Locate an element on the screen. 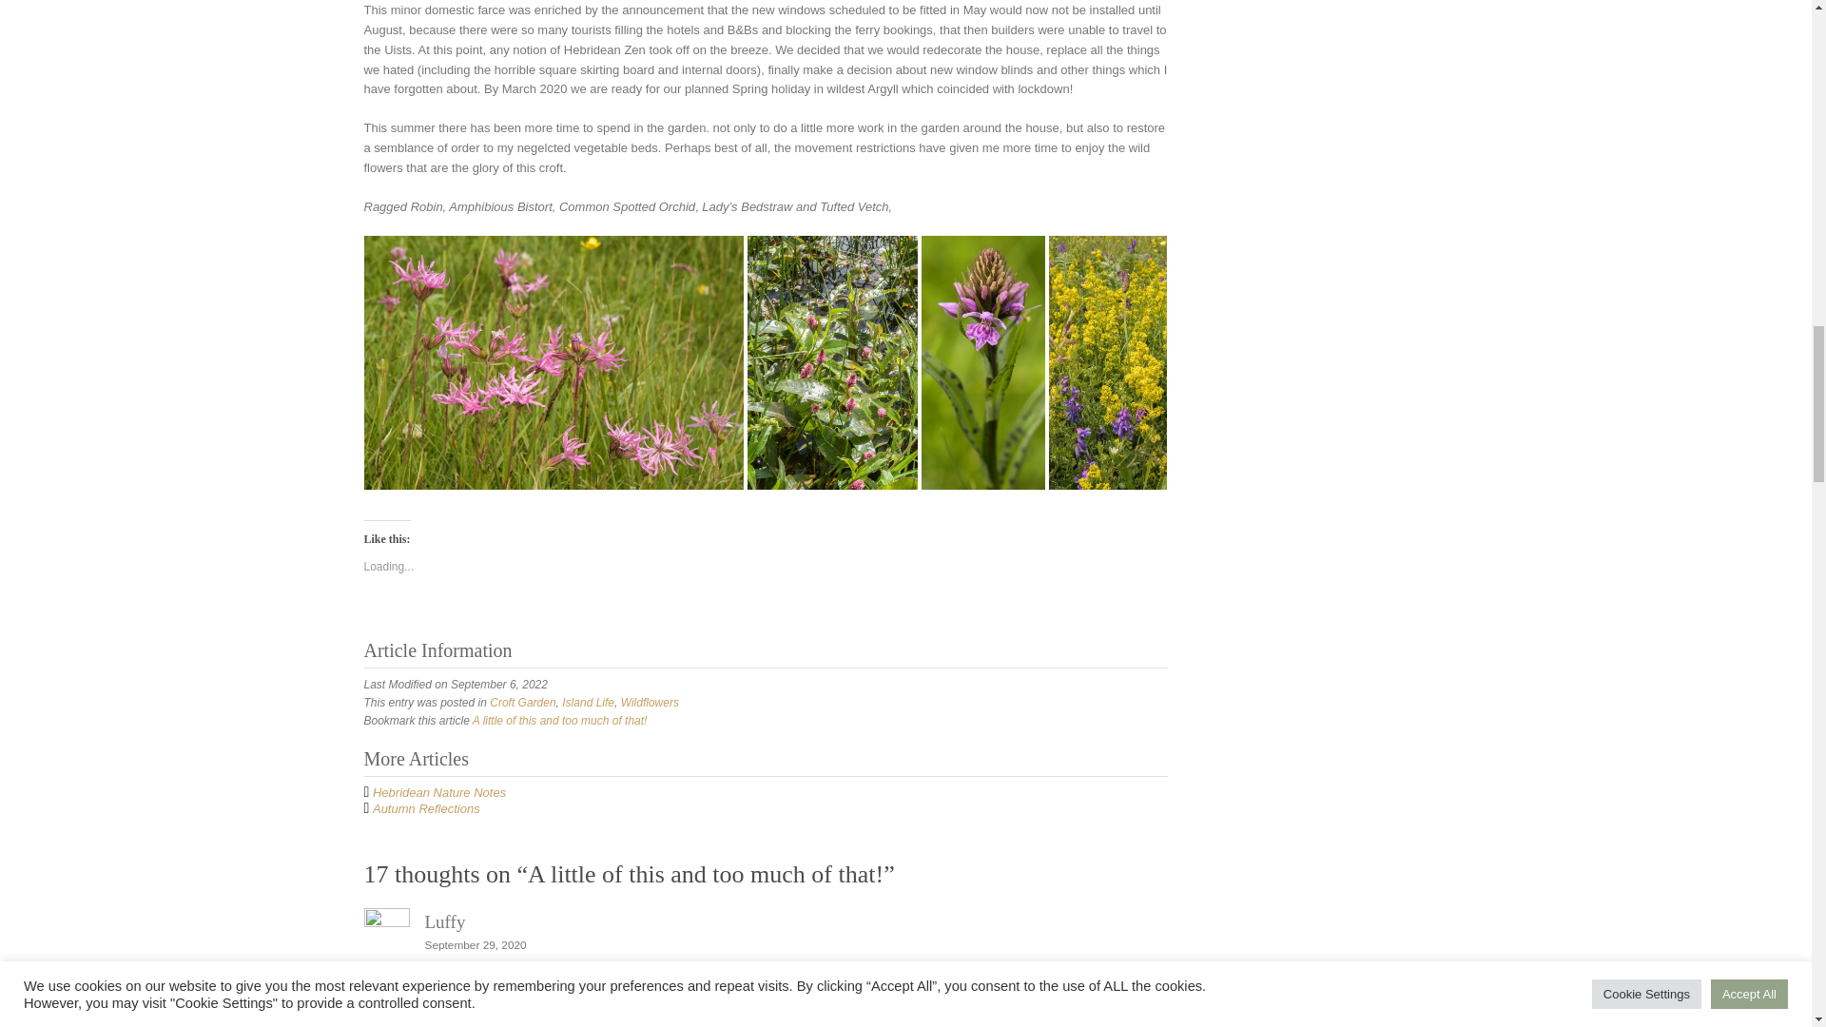  Hebridean Nature Notes is located at coordinates (438, 793).